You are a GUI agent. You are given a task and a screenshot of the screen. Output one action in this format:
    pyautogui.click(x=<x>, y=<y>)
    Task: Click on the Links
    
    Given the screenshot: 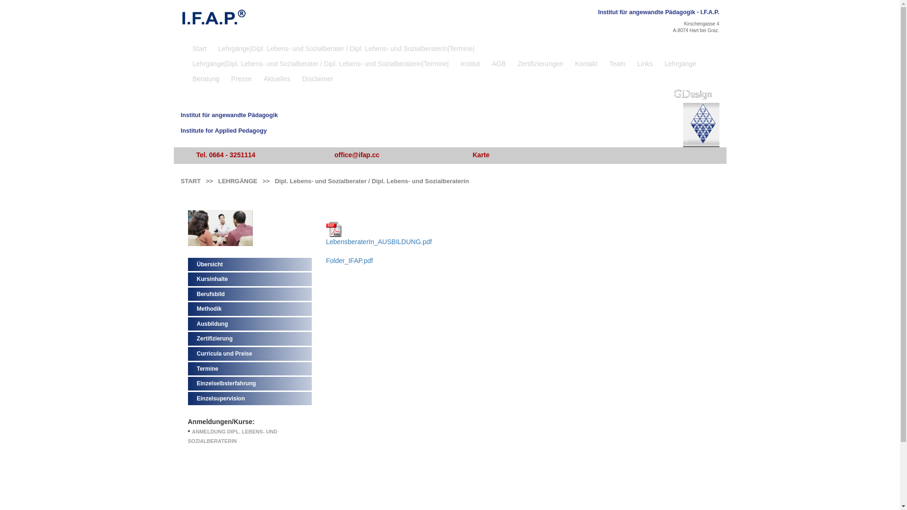 What is the action you would take?
    pyautogui.click(x=646, y=62)
    